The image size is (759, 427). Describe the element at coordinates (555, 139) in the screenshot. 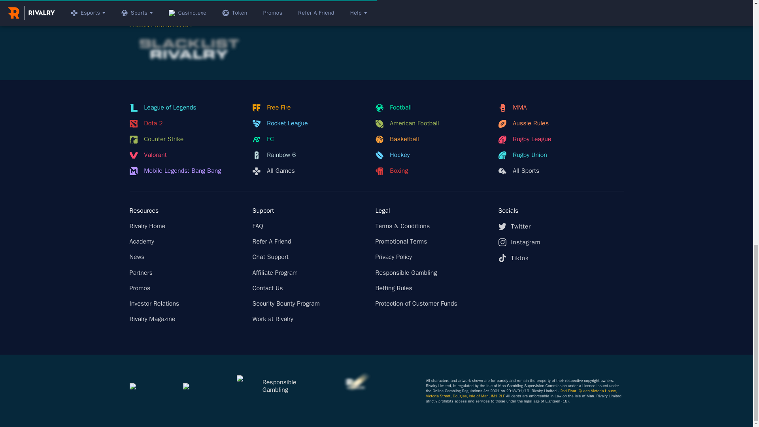

I see `Rugby League` at that location.